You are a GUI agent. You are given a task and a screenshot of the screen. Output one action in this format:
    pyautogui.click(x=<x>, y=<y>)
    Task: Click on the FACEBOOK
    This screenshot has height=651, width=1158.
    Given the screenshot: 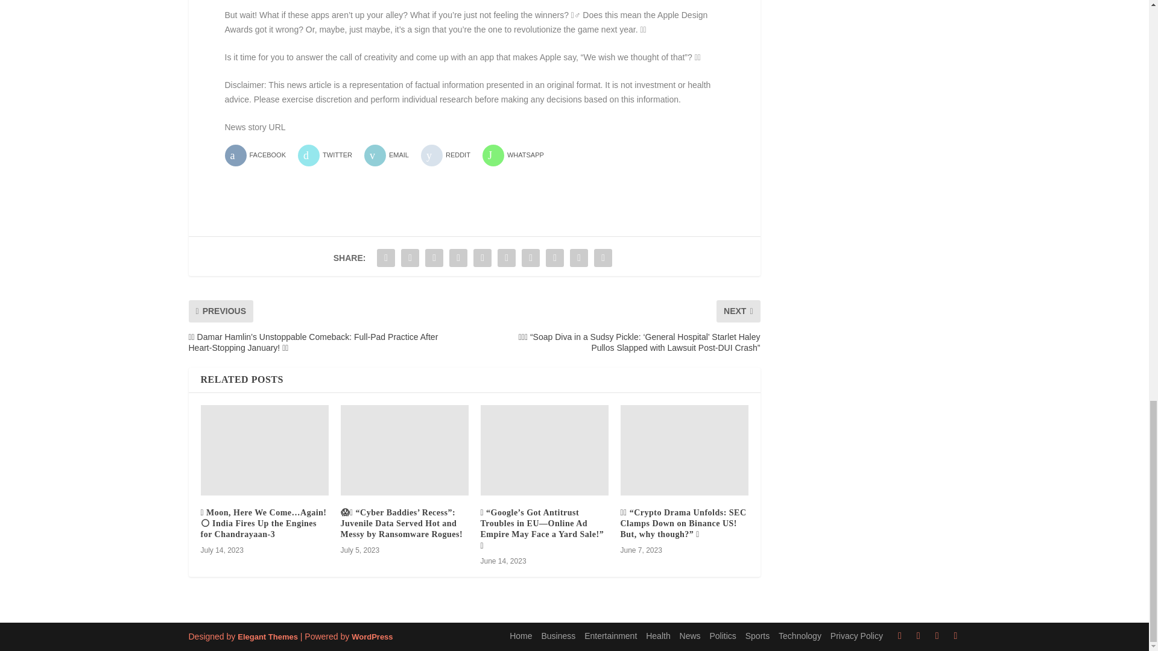 What is the action you would take?
    pyautogui.click(x=259, y=156)
    